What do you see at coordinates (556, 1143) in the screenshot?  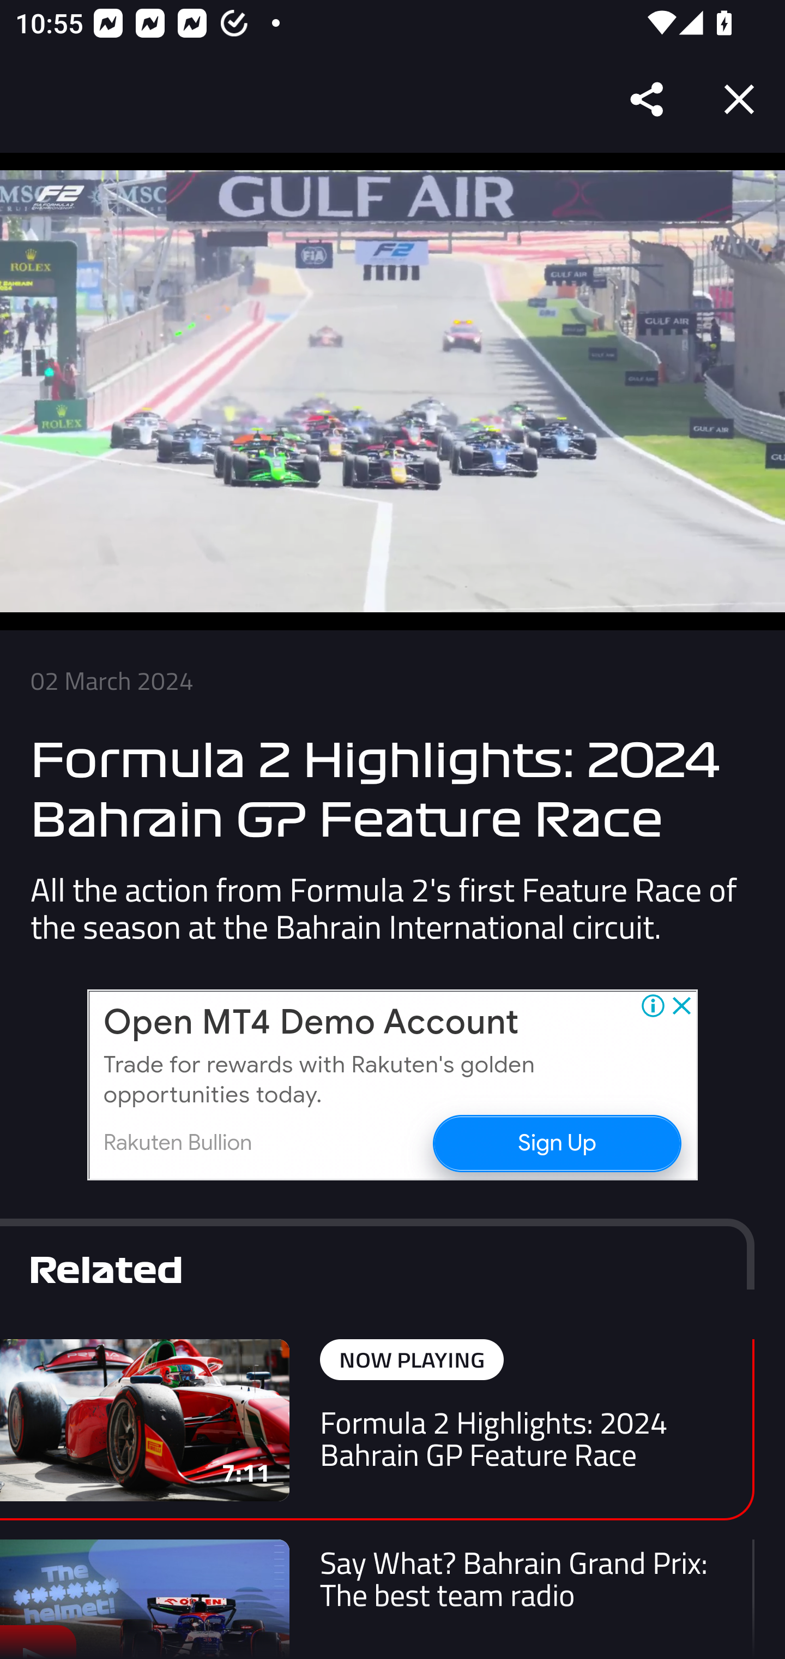 I see `Sign Up` at bounding box center [556, 1143].